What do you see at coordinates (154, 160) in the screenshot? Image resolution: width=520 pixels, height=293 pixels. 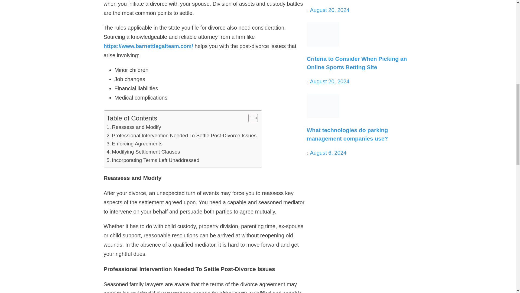 I see `Incorporating Terms Left Unaddressed ` at bounding box center [154, 160].